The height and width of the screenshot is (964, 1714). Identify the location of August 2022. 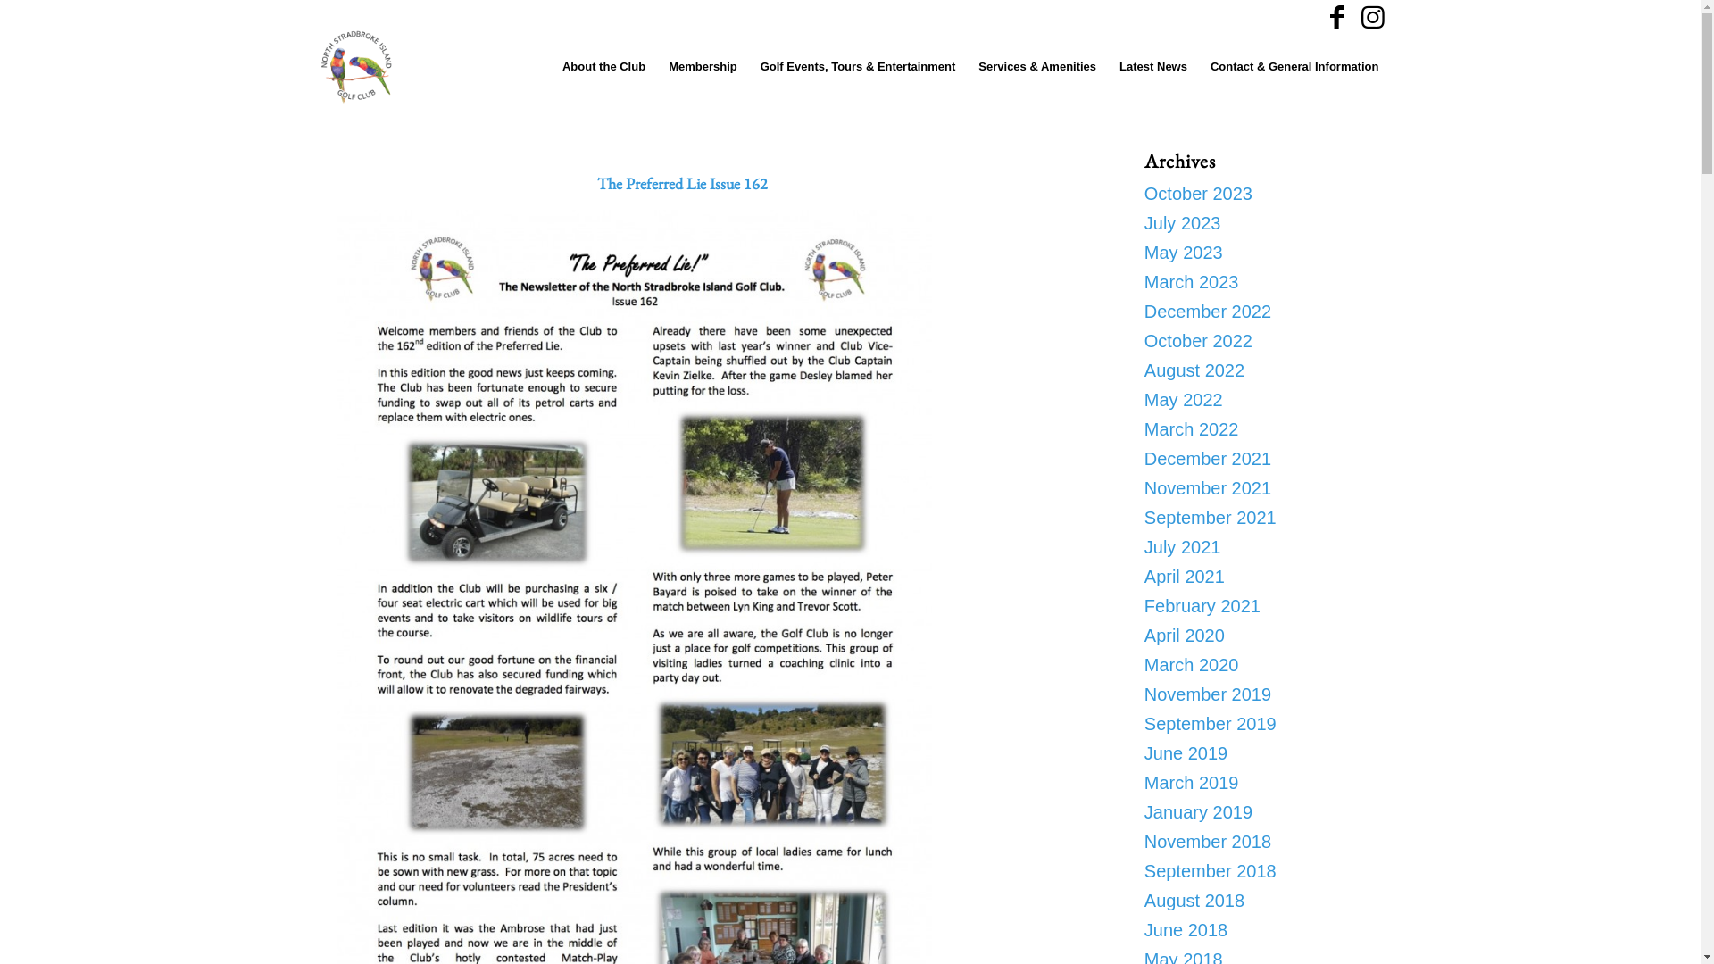
(1194, 370).